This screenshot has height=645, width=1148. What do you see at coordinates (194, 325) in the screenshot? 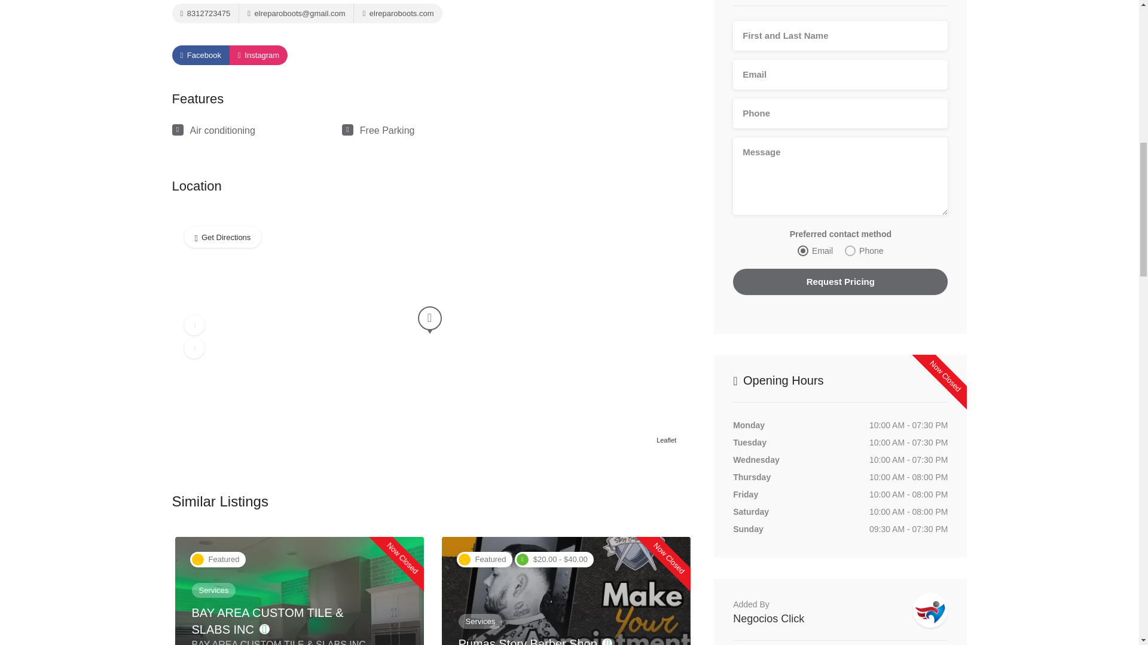
I see `Zoom in` at bounding box center [194, 325].